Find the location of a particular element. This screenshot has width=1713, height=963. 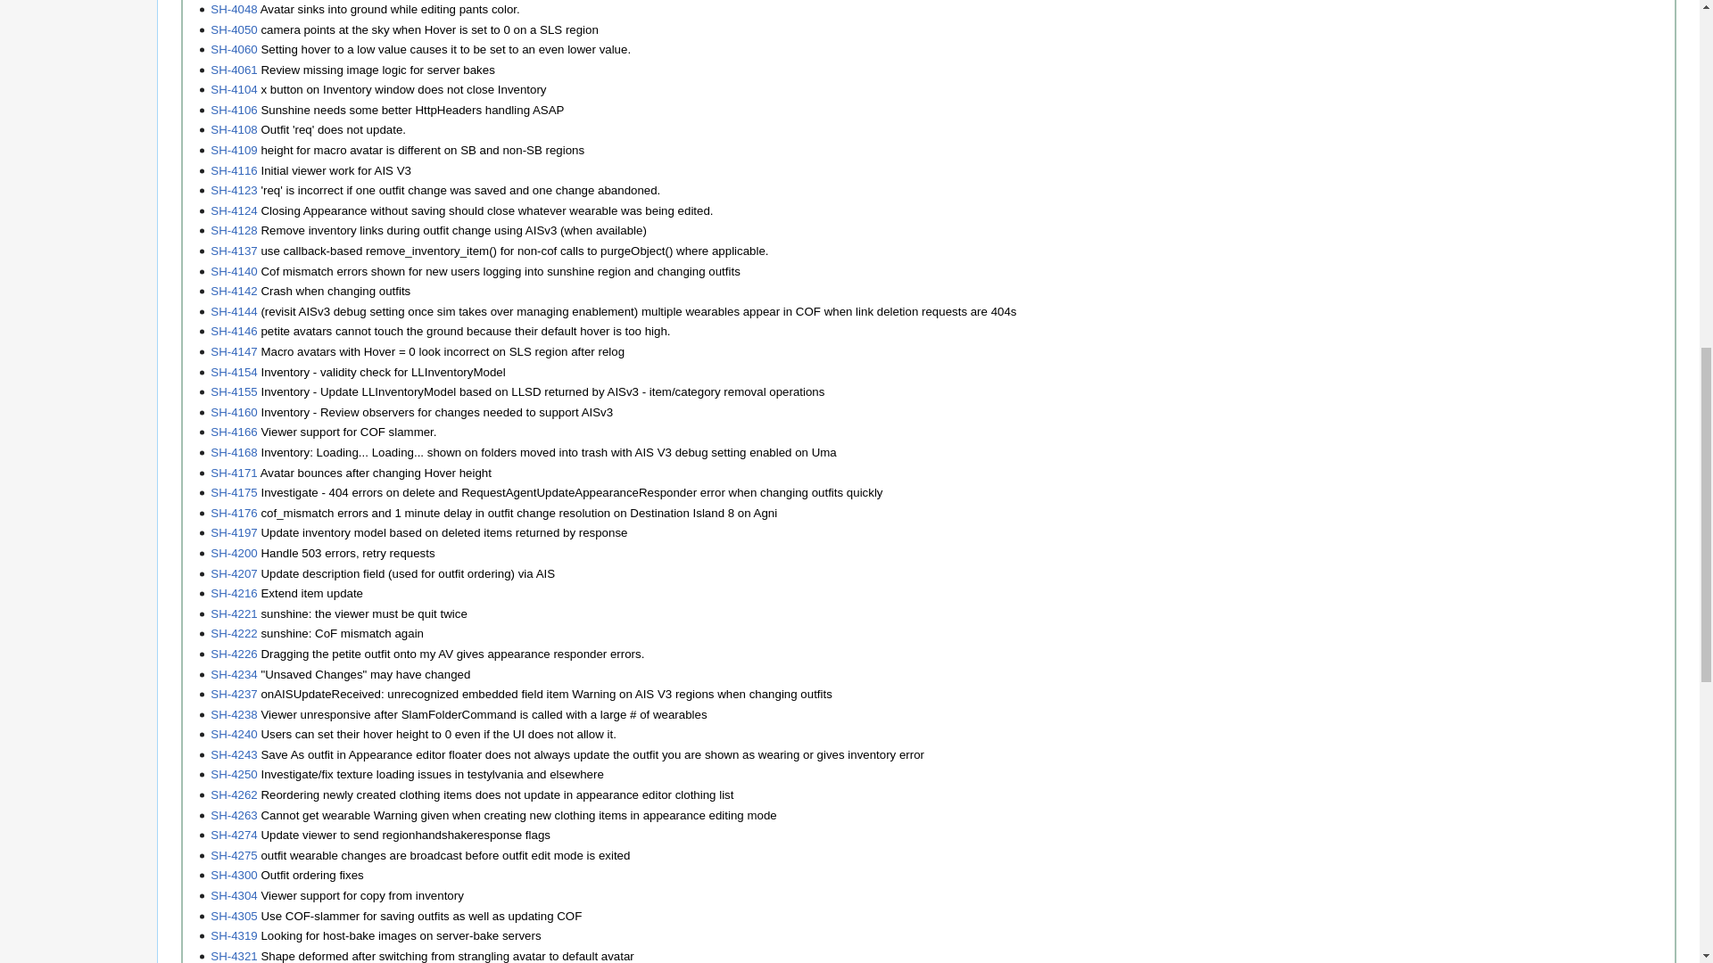

SH-4124 is located at coordinates (234, 210).